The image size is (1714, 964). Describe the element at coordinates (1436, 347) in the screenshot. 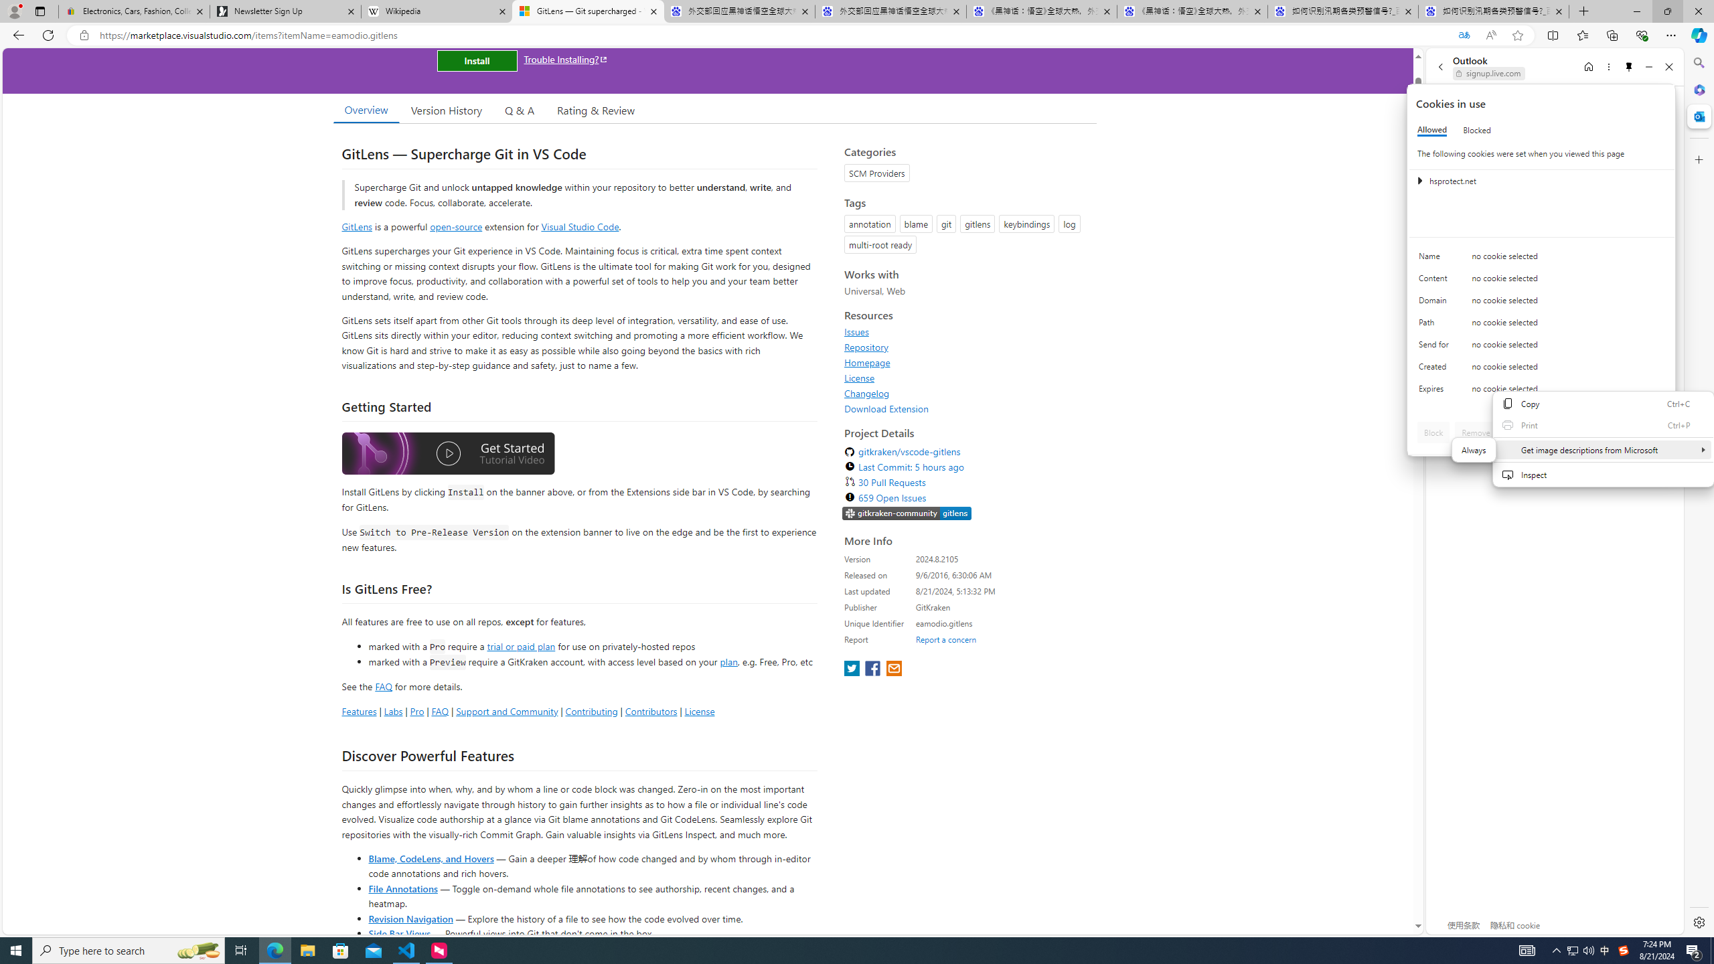

I see `Send for` at that location.